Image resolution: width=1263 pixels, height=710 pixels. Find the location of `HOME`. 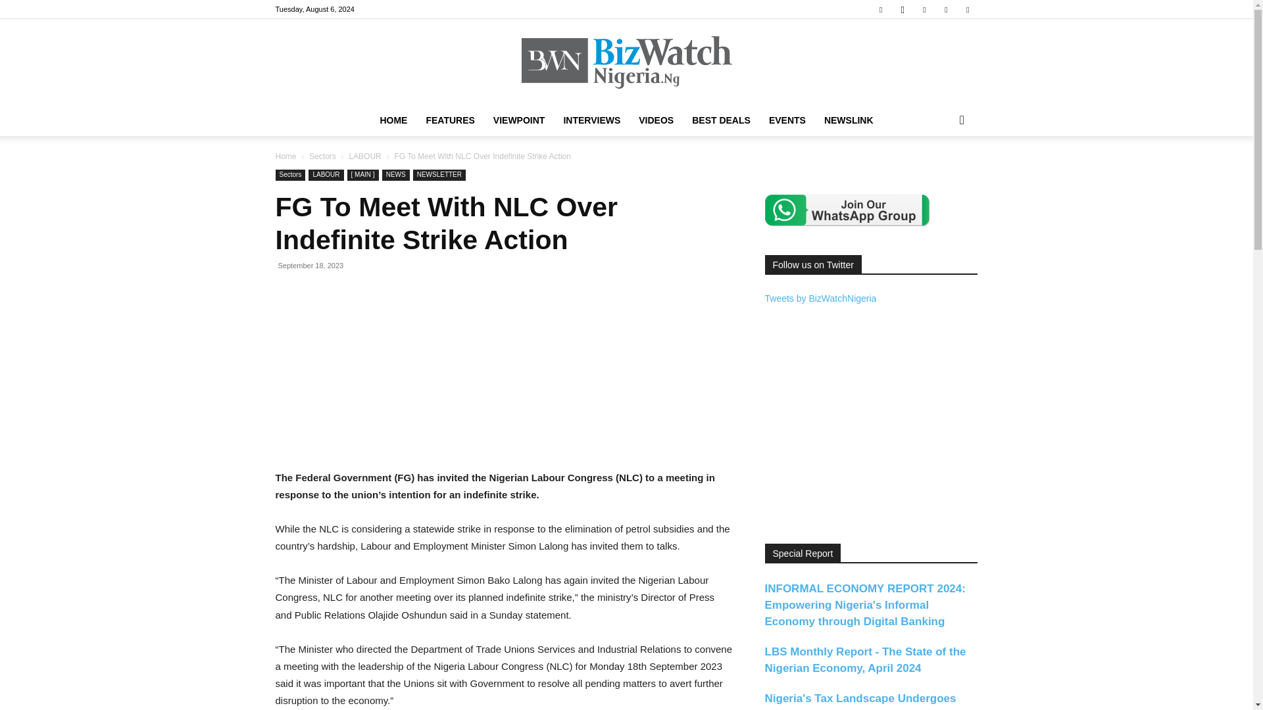

HOME is located at coordinates (393, 120).